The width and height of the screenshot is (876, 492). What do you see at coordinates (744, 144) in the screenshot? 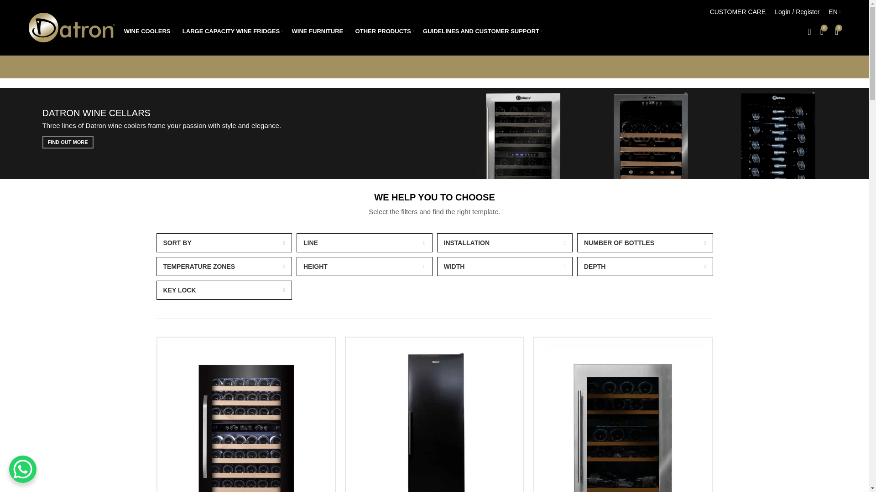
I see `Log in` at bounding box center [744, 144].